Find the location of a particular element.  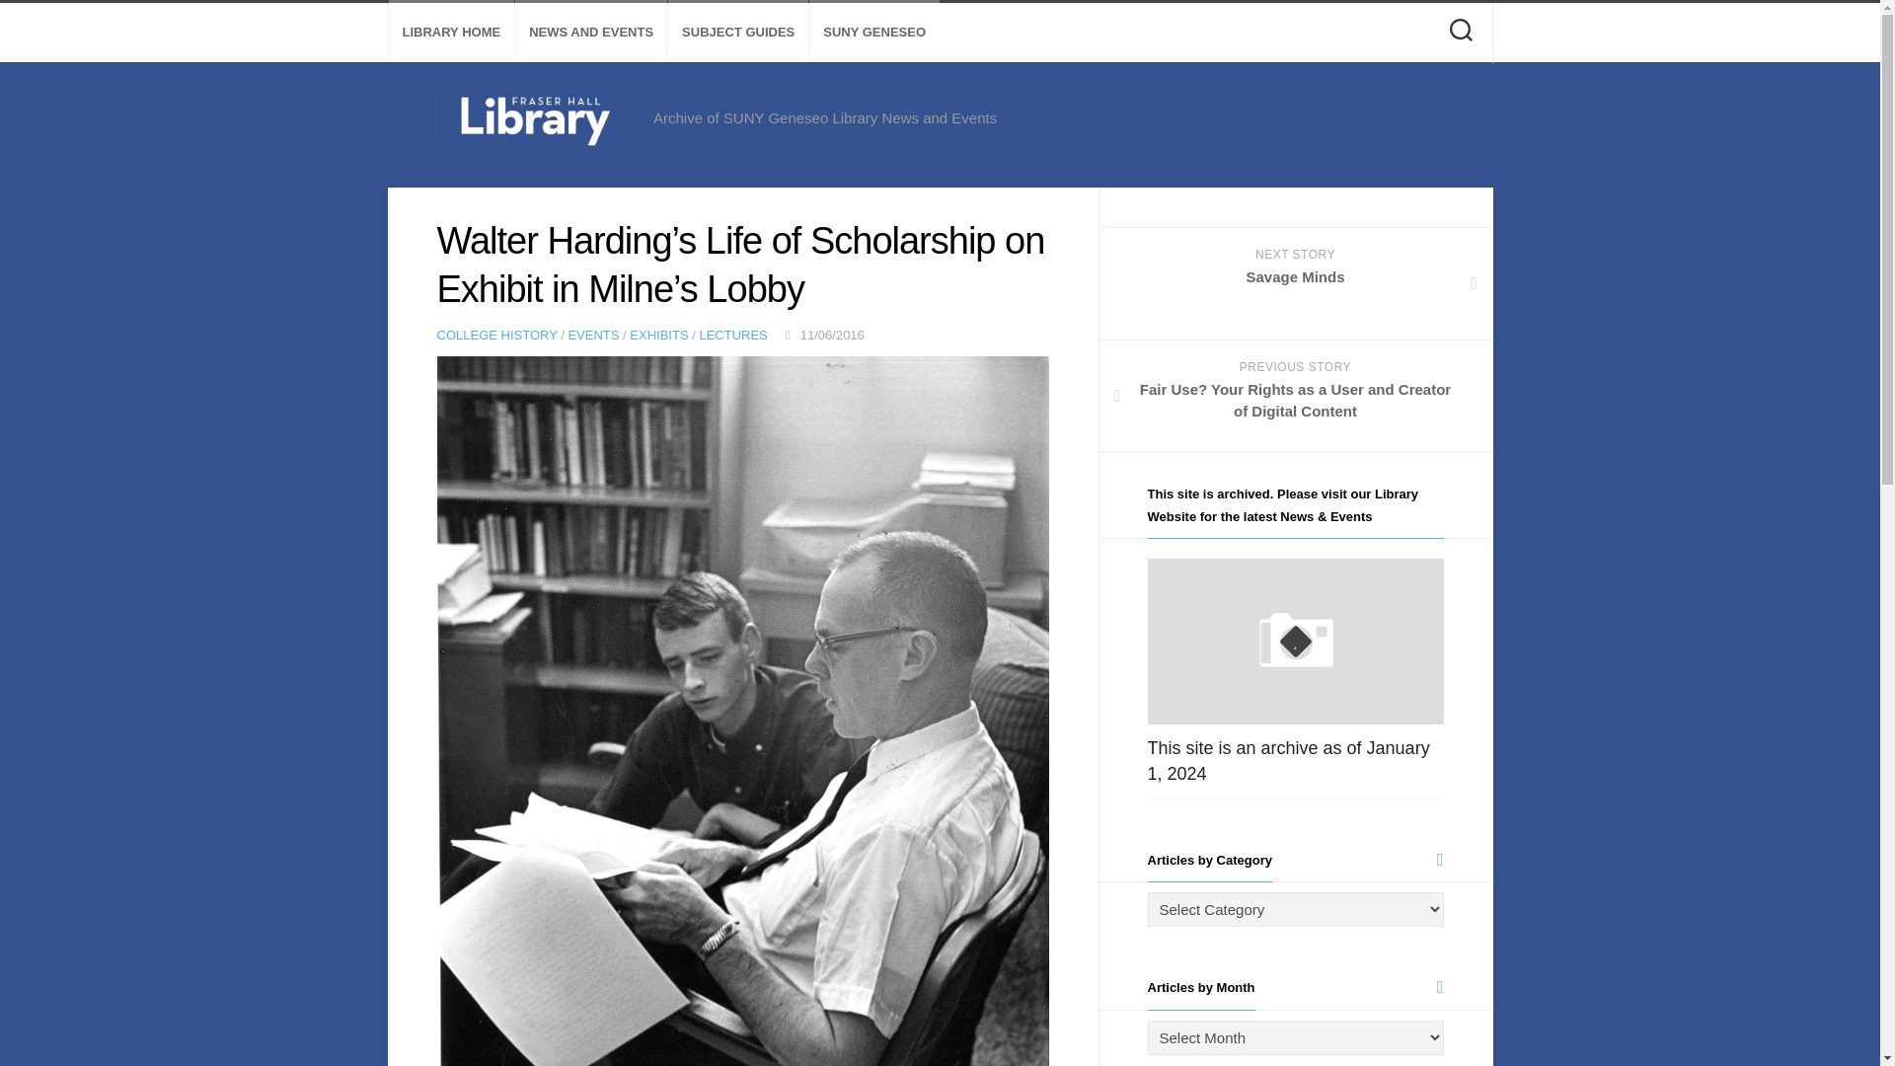

LECTURES is located at coordinates (1287, 760).